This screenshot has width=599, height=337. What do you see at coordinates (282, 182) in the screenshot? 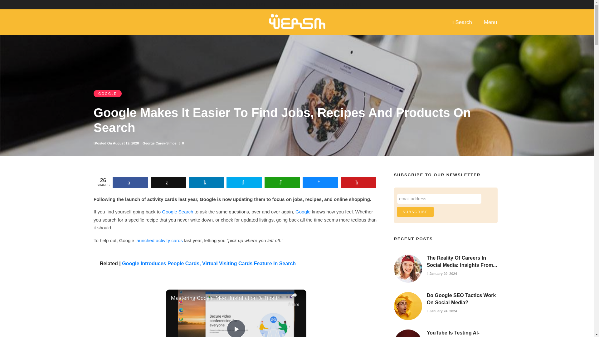
I see `Share on -` at bounding box center [282, 182].